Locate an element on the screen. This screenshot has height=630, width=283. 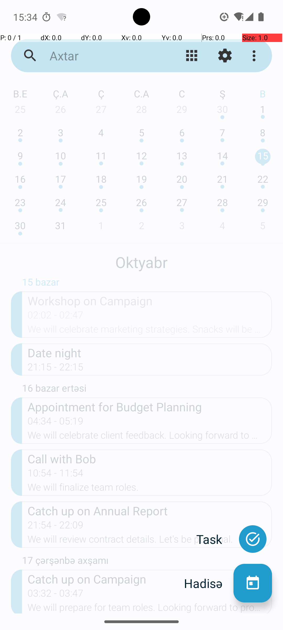
We will review contract details. Let's be punctual. is located at coordinates (150, 541).